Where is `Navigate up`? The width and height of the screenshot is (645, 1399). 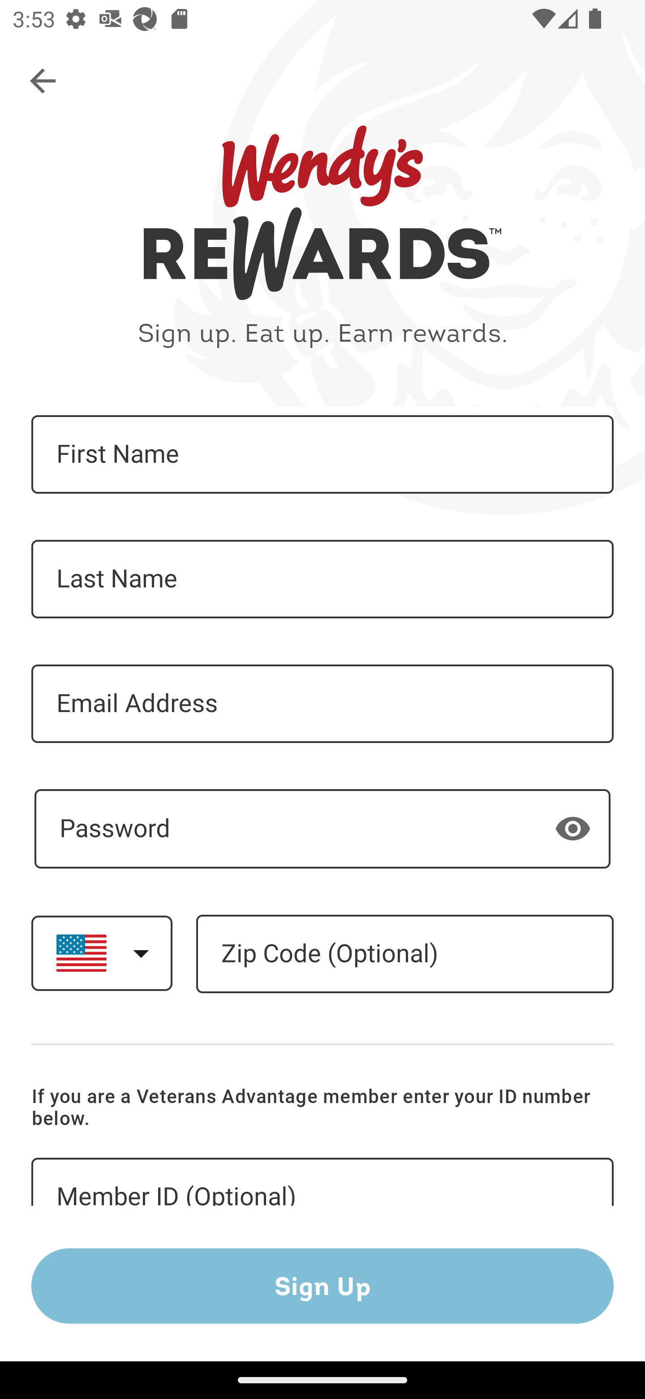 Navigate up is located at coordinates (44, 82).